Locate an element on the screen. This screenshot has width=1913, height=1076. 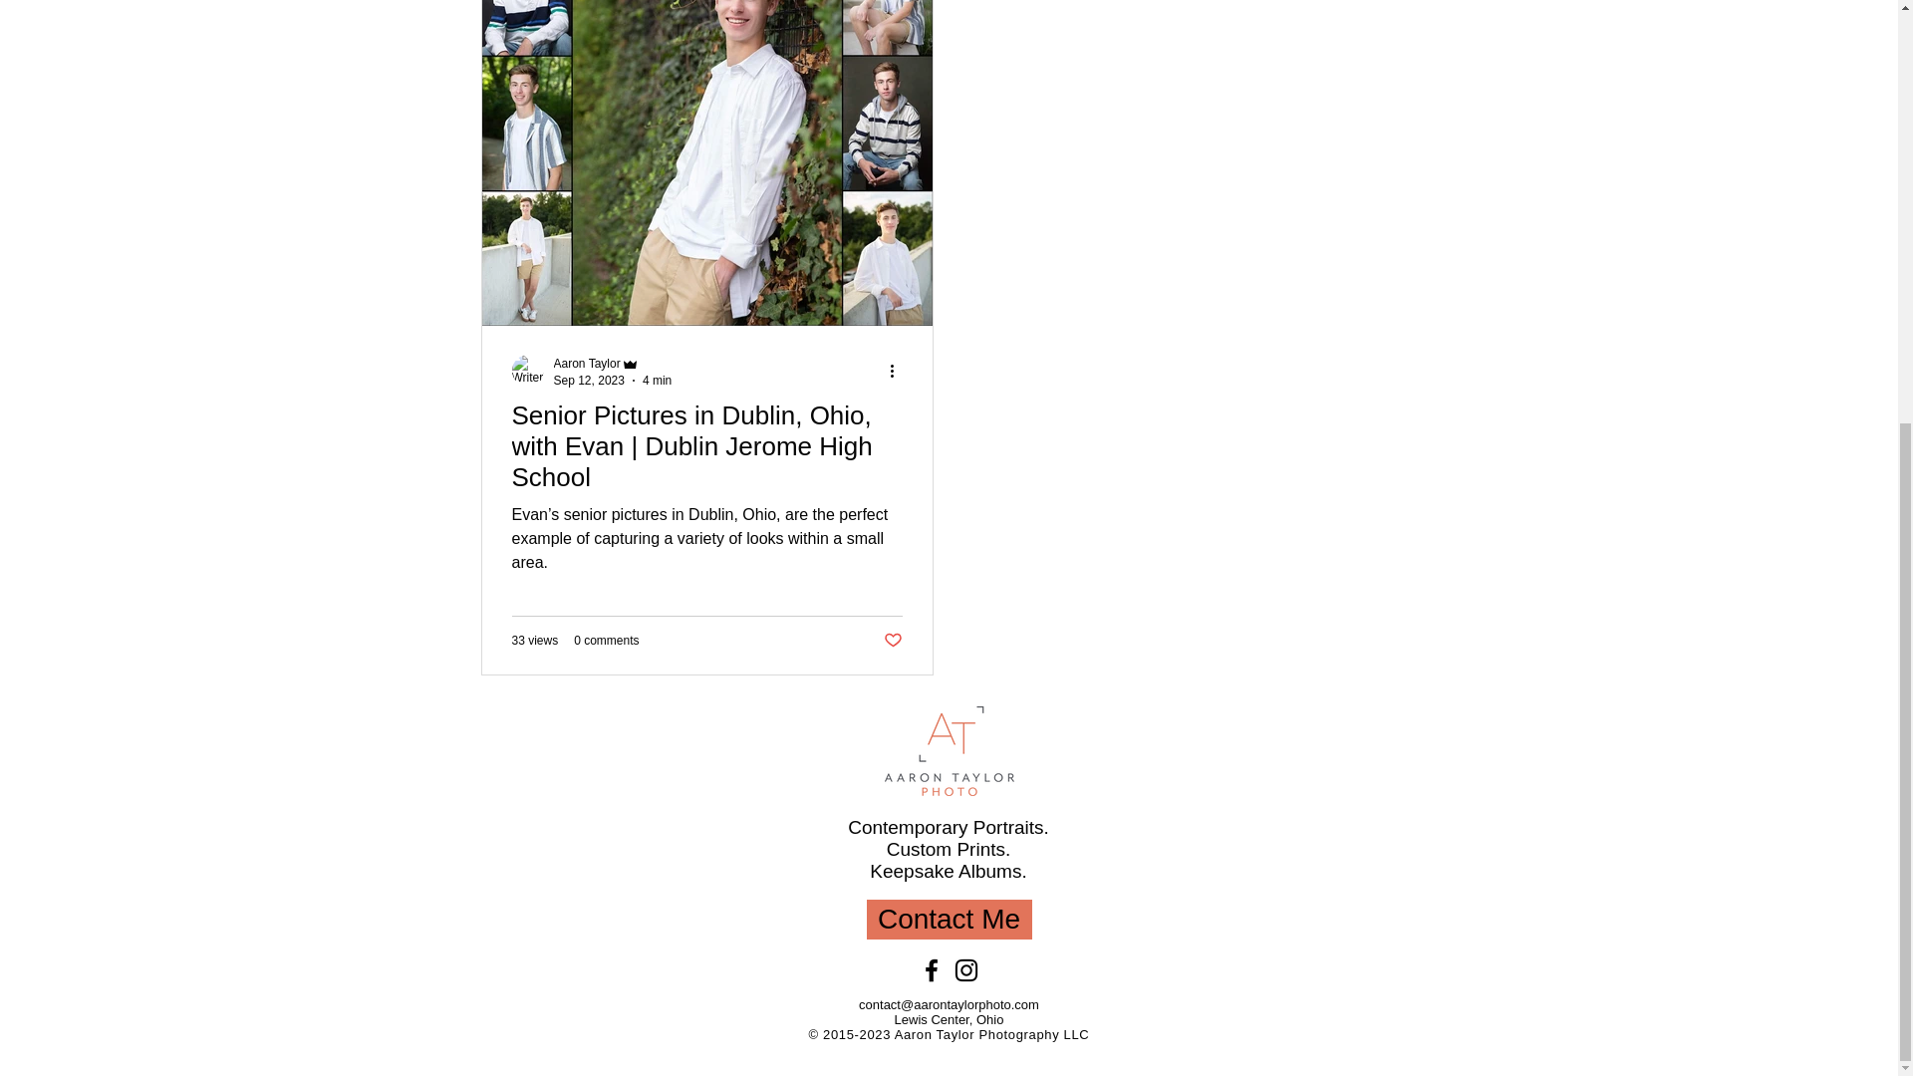
Aaron Taylor is located at coordinates (587, 363).